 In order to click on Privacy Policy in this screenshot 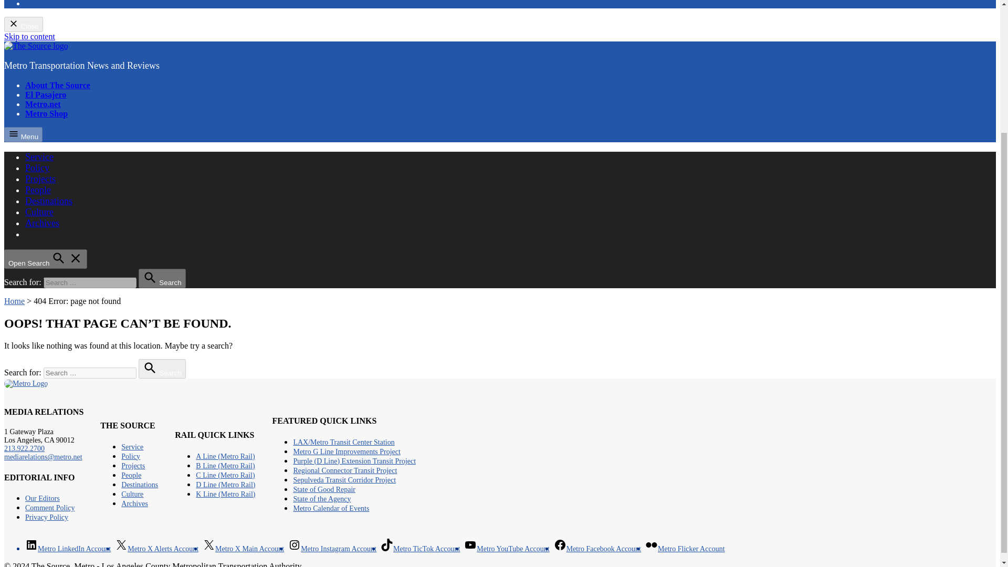, I will do `click(47, 517)`.